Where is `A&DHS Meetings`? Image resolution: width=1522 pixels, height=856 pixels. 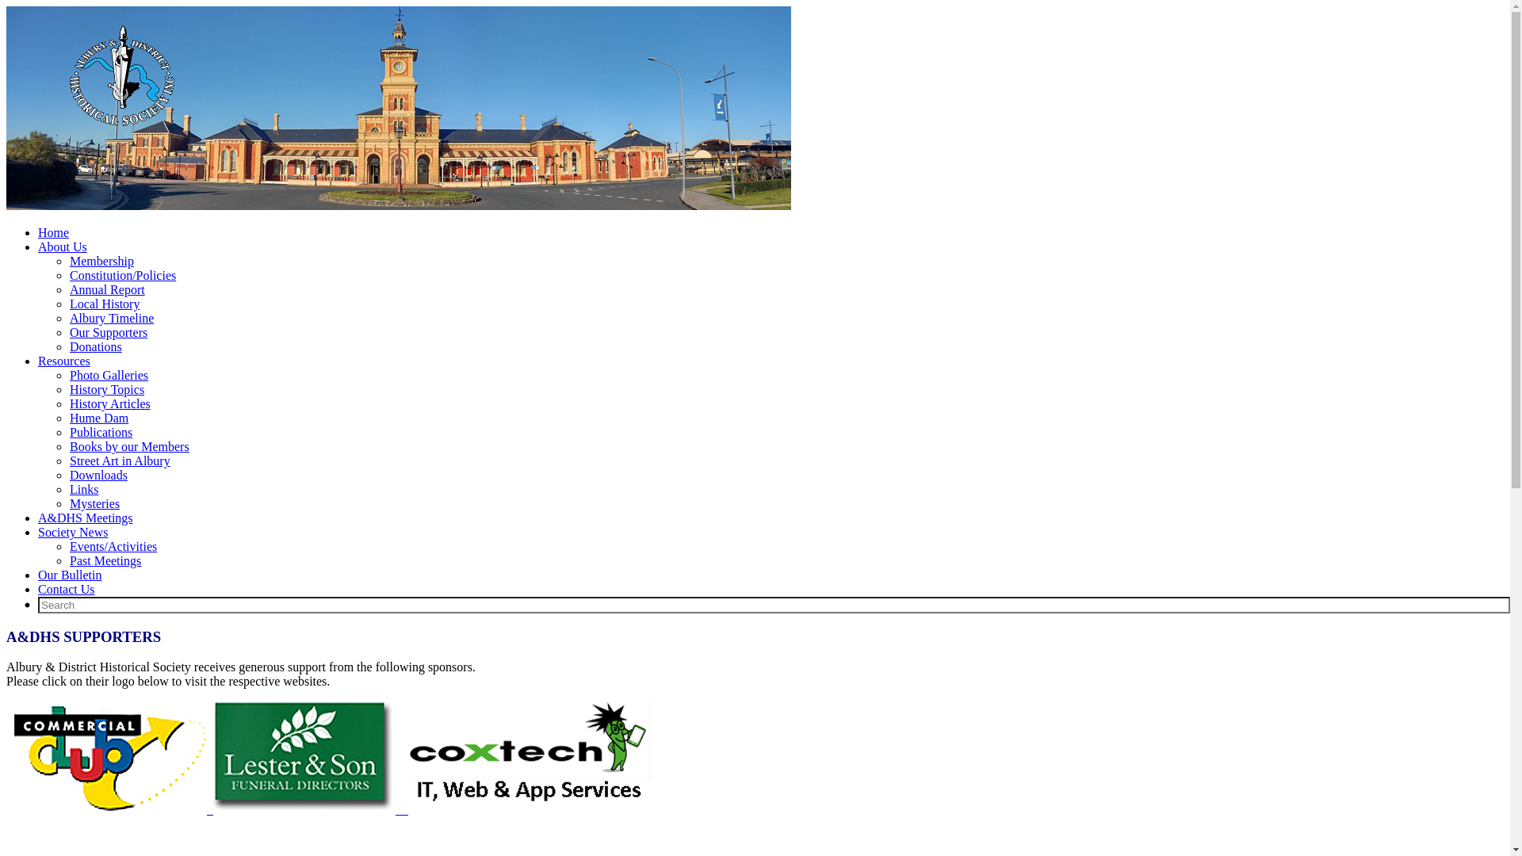
A&DHS Meetings is located at coordinates (86, 518).